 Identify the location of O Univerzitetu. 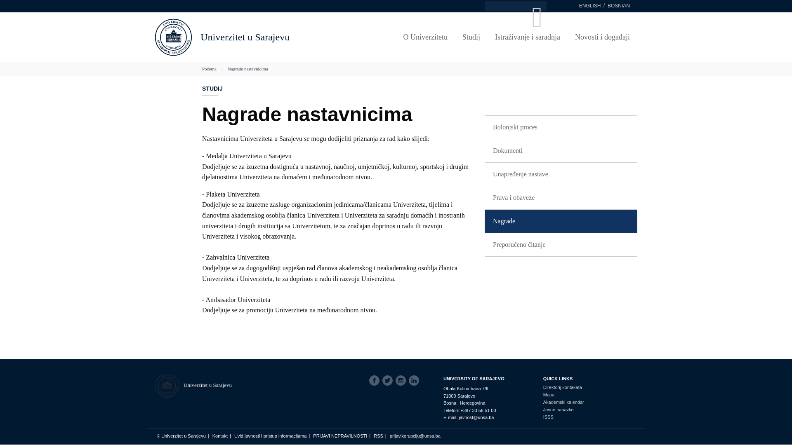
(426, 37).